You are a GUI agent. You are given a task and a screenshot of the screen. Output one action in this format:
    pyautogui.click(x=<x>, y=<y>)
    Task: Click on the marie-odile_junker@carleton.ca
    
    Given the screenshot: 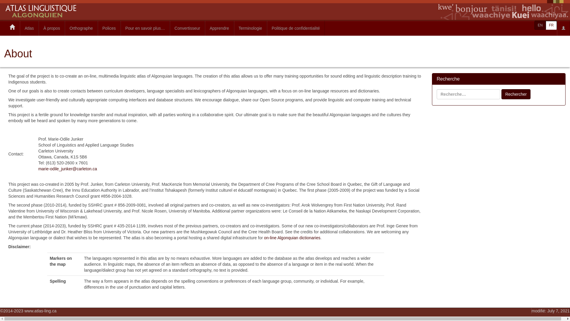 What is the action you would take?
    pyautogui.click(x=68, y=169)
    